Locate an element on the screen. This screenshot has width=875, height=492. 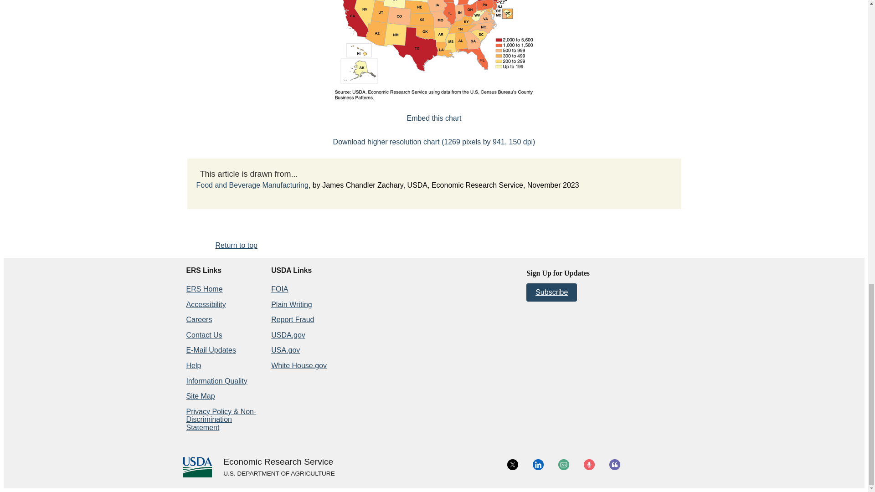
Home is located at coordinates (278, 462).